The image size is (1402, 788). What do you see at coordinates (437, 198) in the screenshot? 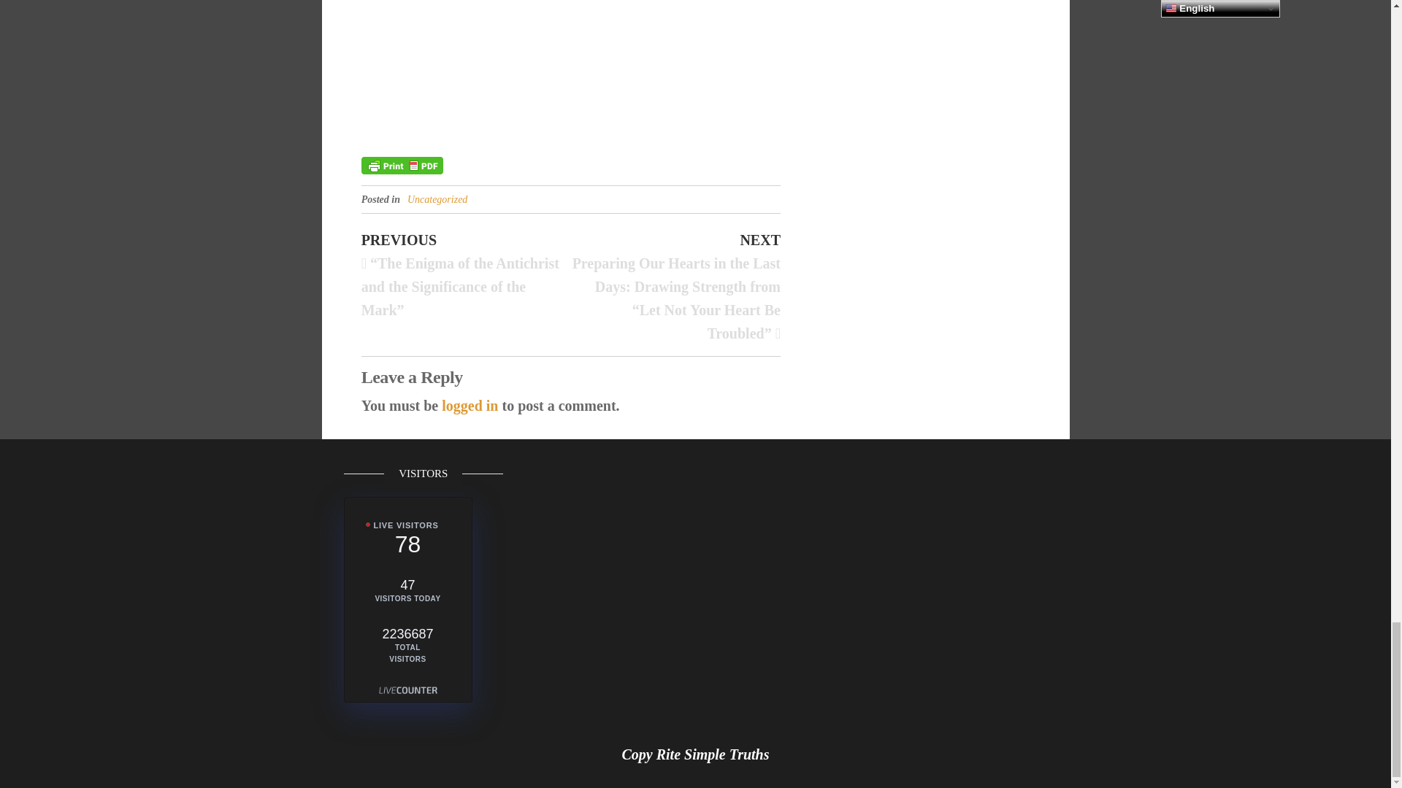
I see `Uncategorized` at bounding box center [437, 198].